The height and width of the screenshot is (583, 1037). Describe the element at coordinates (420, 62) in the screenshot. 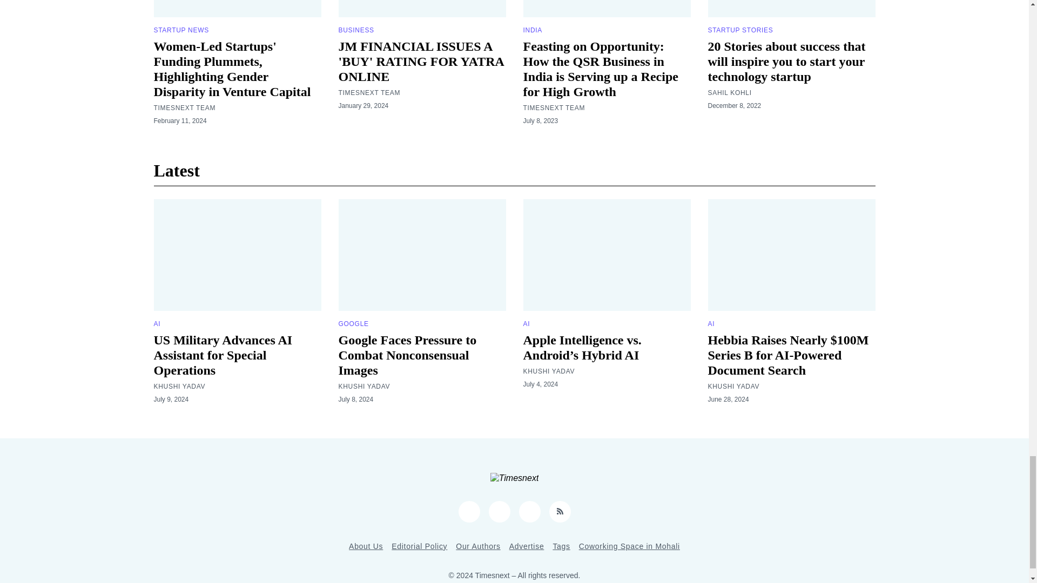

I see `JM FINANCIAL ISSUES A 'BUY' RATING FOR YATRA ONLINE` at that location.